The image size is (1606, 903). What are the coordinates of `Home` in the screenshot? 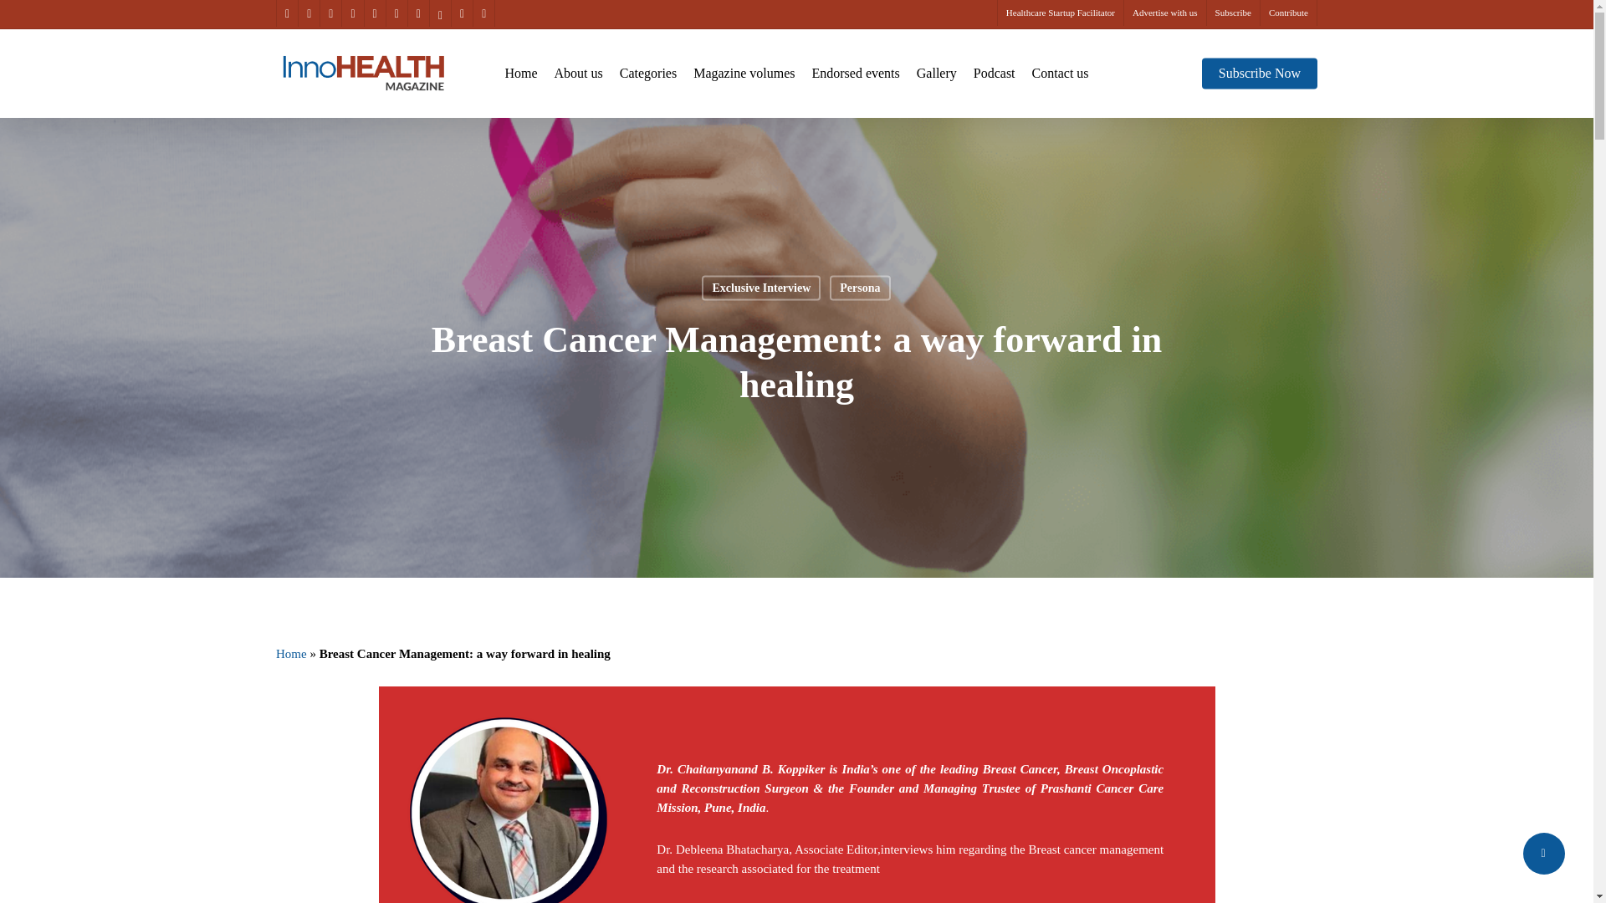 It's located at (520, 74).